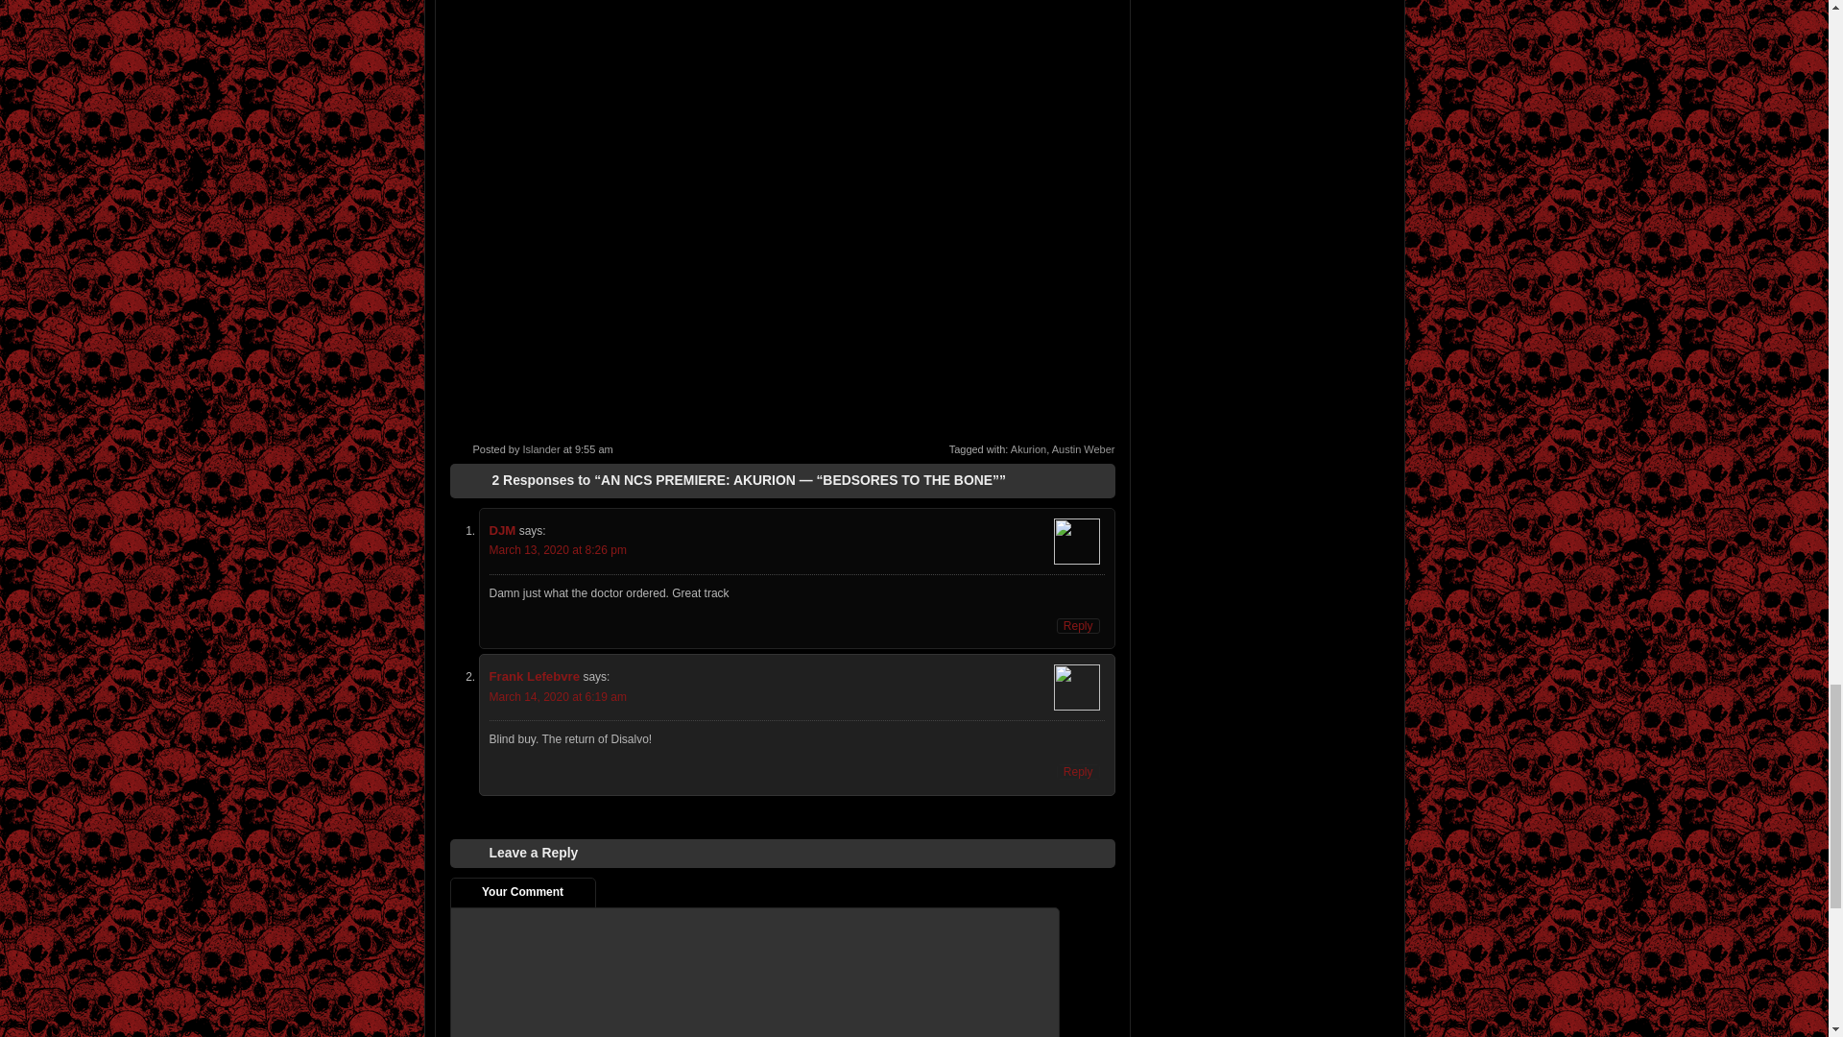 The image size is (1843, 1037). I want to click on Reply, so click(1078, 772).